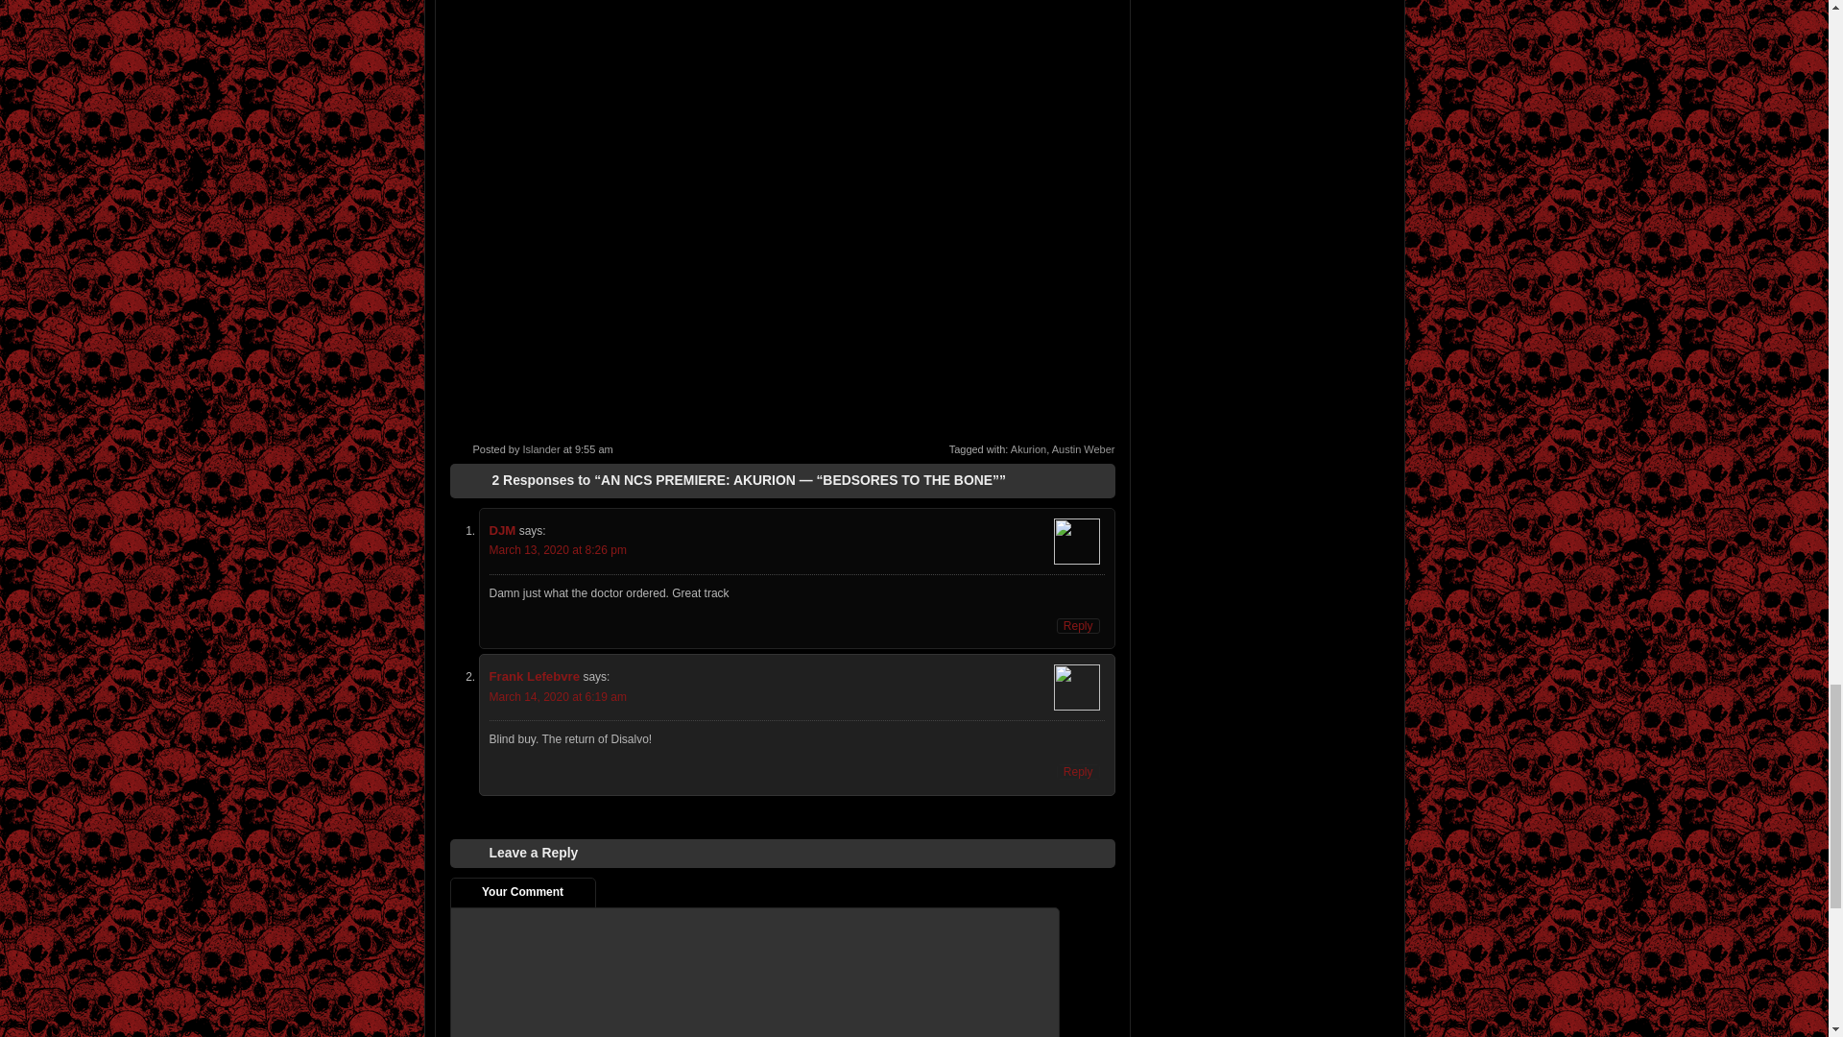 The image size is (1843, 1037). I want to click on Reply, so click(1078, 772).